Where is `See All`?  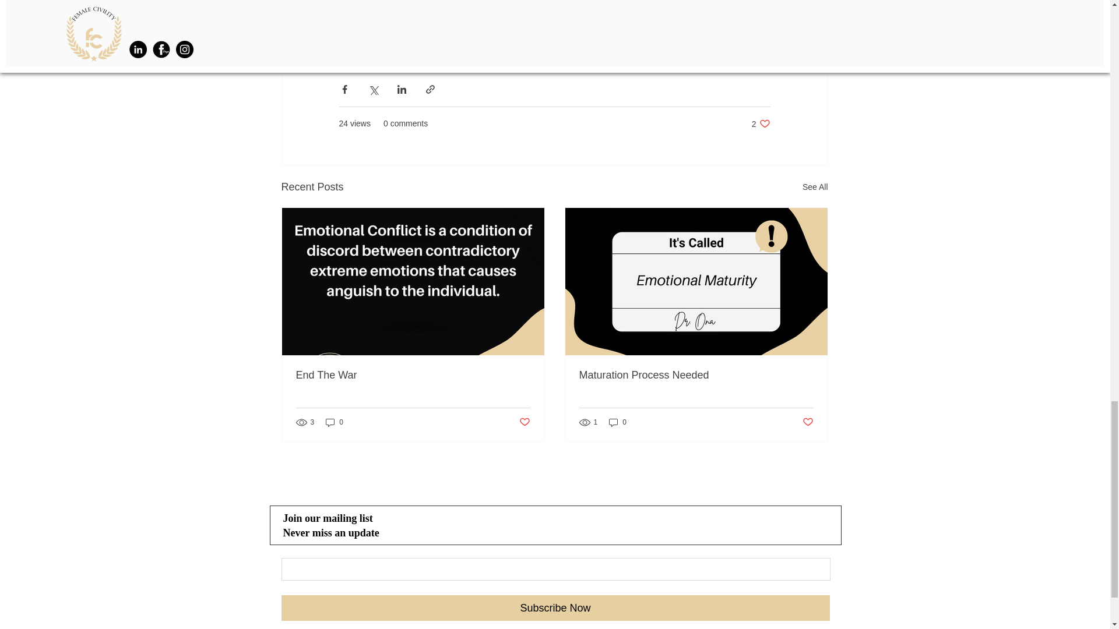
See All is located at coordinates (413, 375).